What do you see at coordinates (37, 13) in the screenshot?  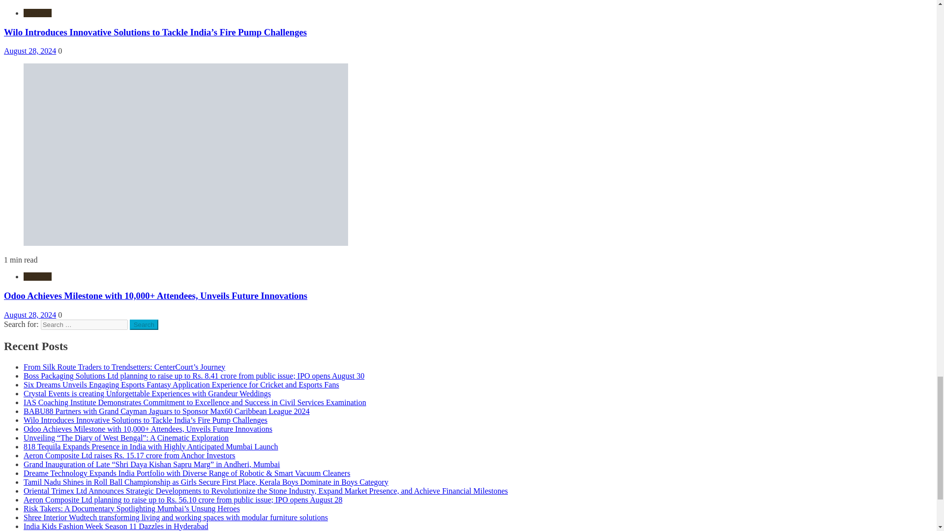 I see `Business` at bounding box center [37, 13].